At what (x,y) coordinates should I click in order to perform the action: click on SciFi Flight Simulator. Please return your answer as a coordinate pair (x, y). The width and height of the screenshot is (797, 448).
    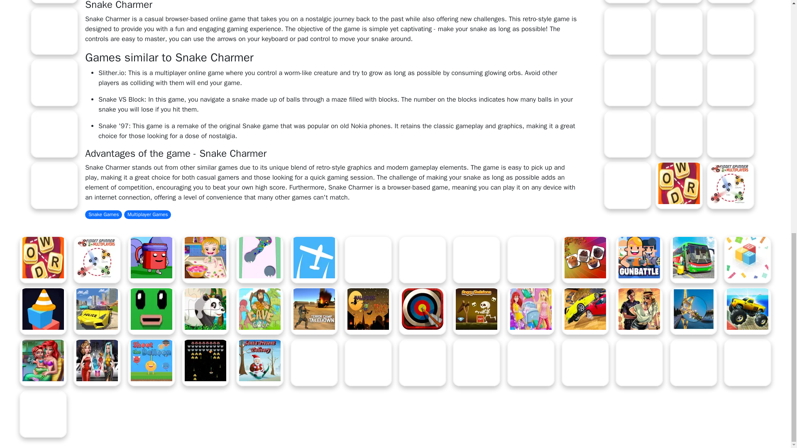
    Looking at the image, I should click on (54, 2).